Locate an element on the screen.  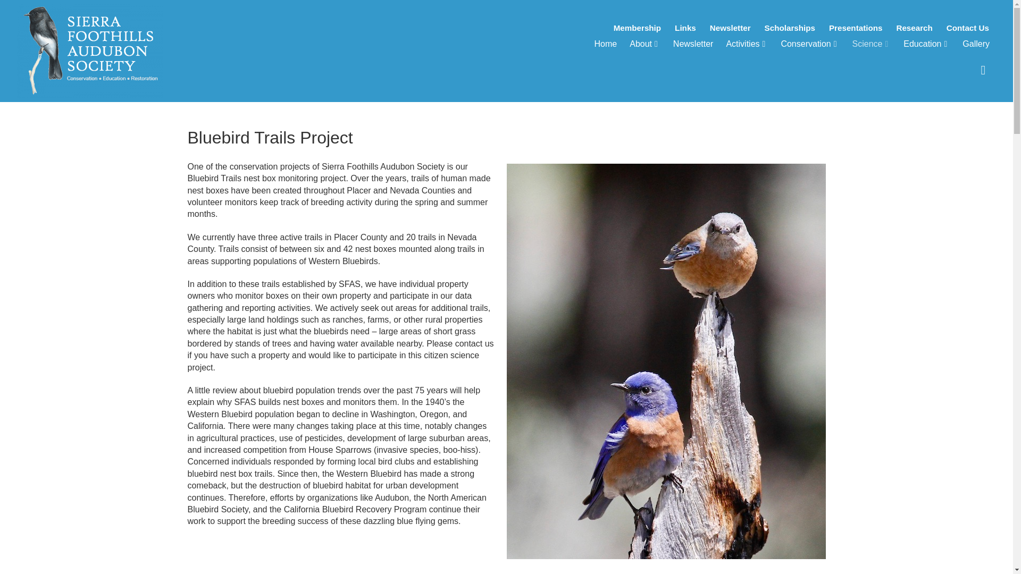
Activities is located at coordinates (747, 44).